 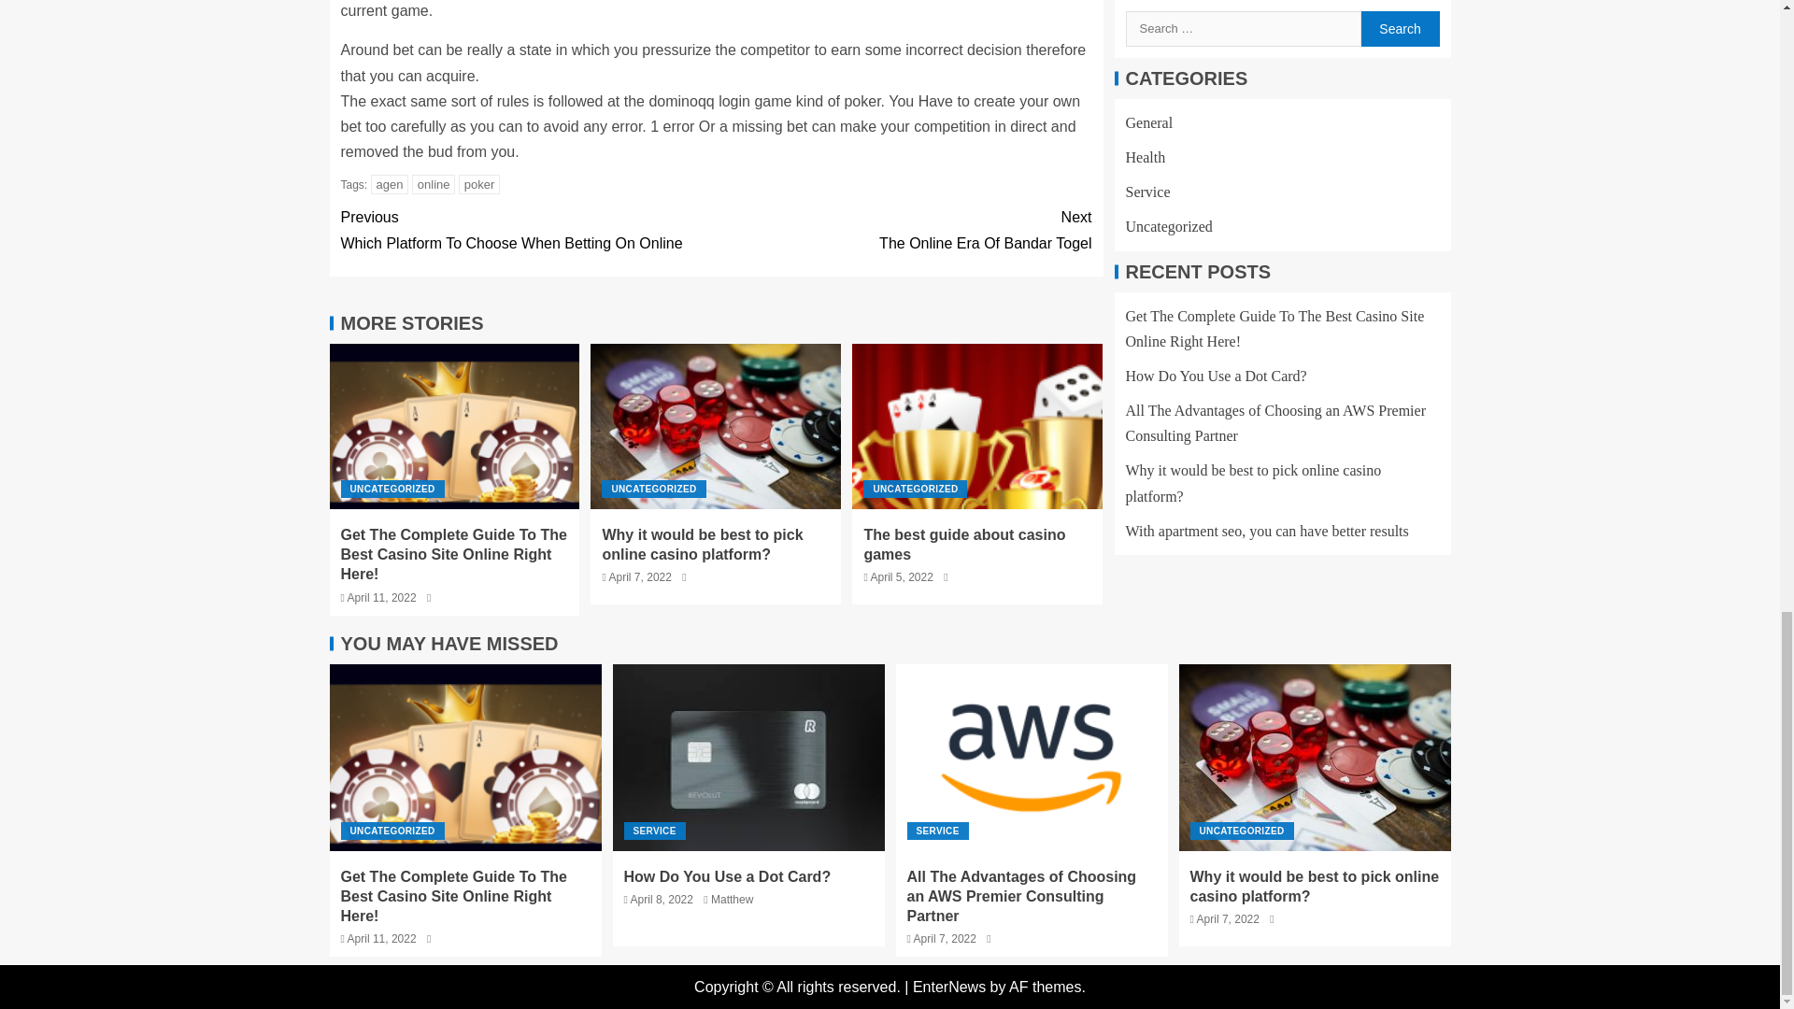 What do you see at coordinates (479, 184) in the screenshot?
I see `UNCATEGORIZED` at bounding box center [479, 184].